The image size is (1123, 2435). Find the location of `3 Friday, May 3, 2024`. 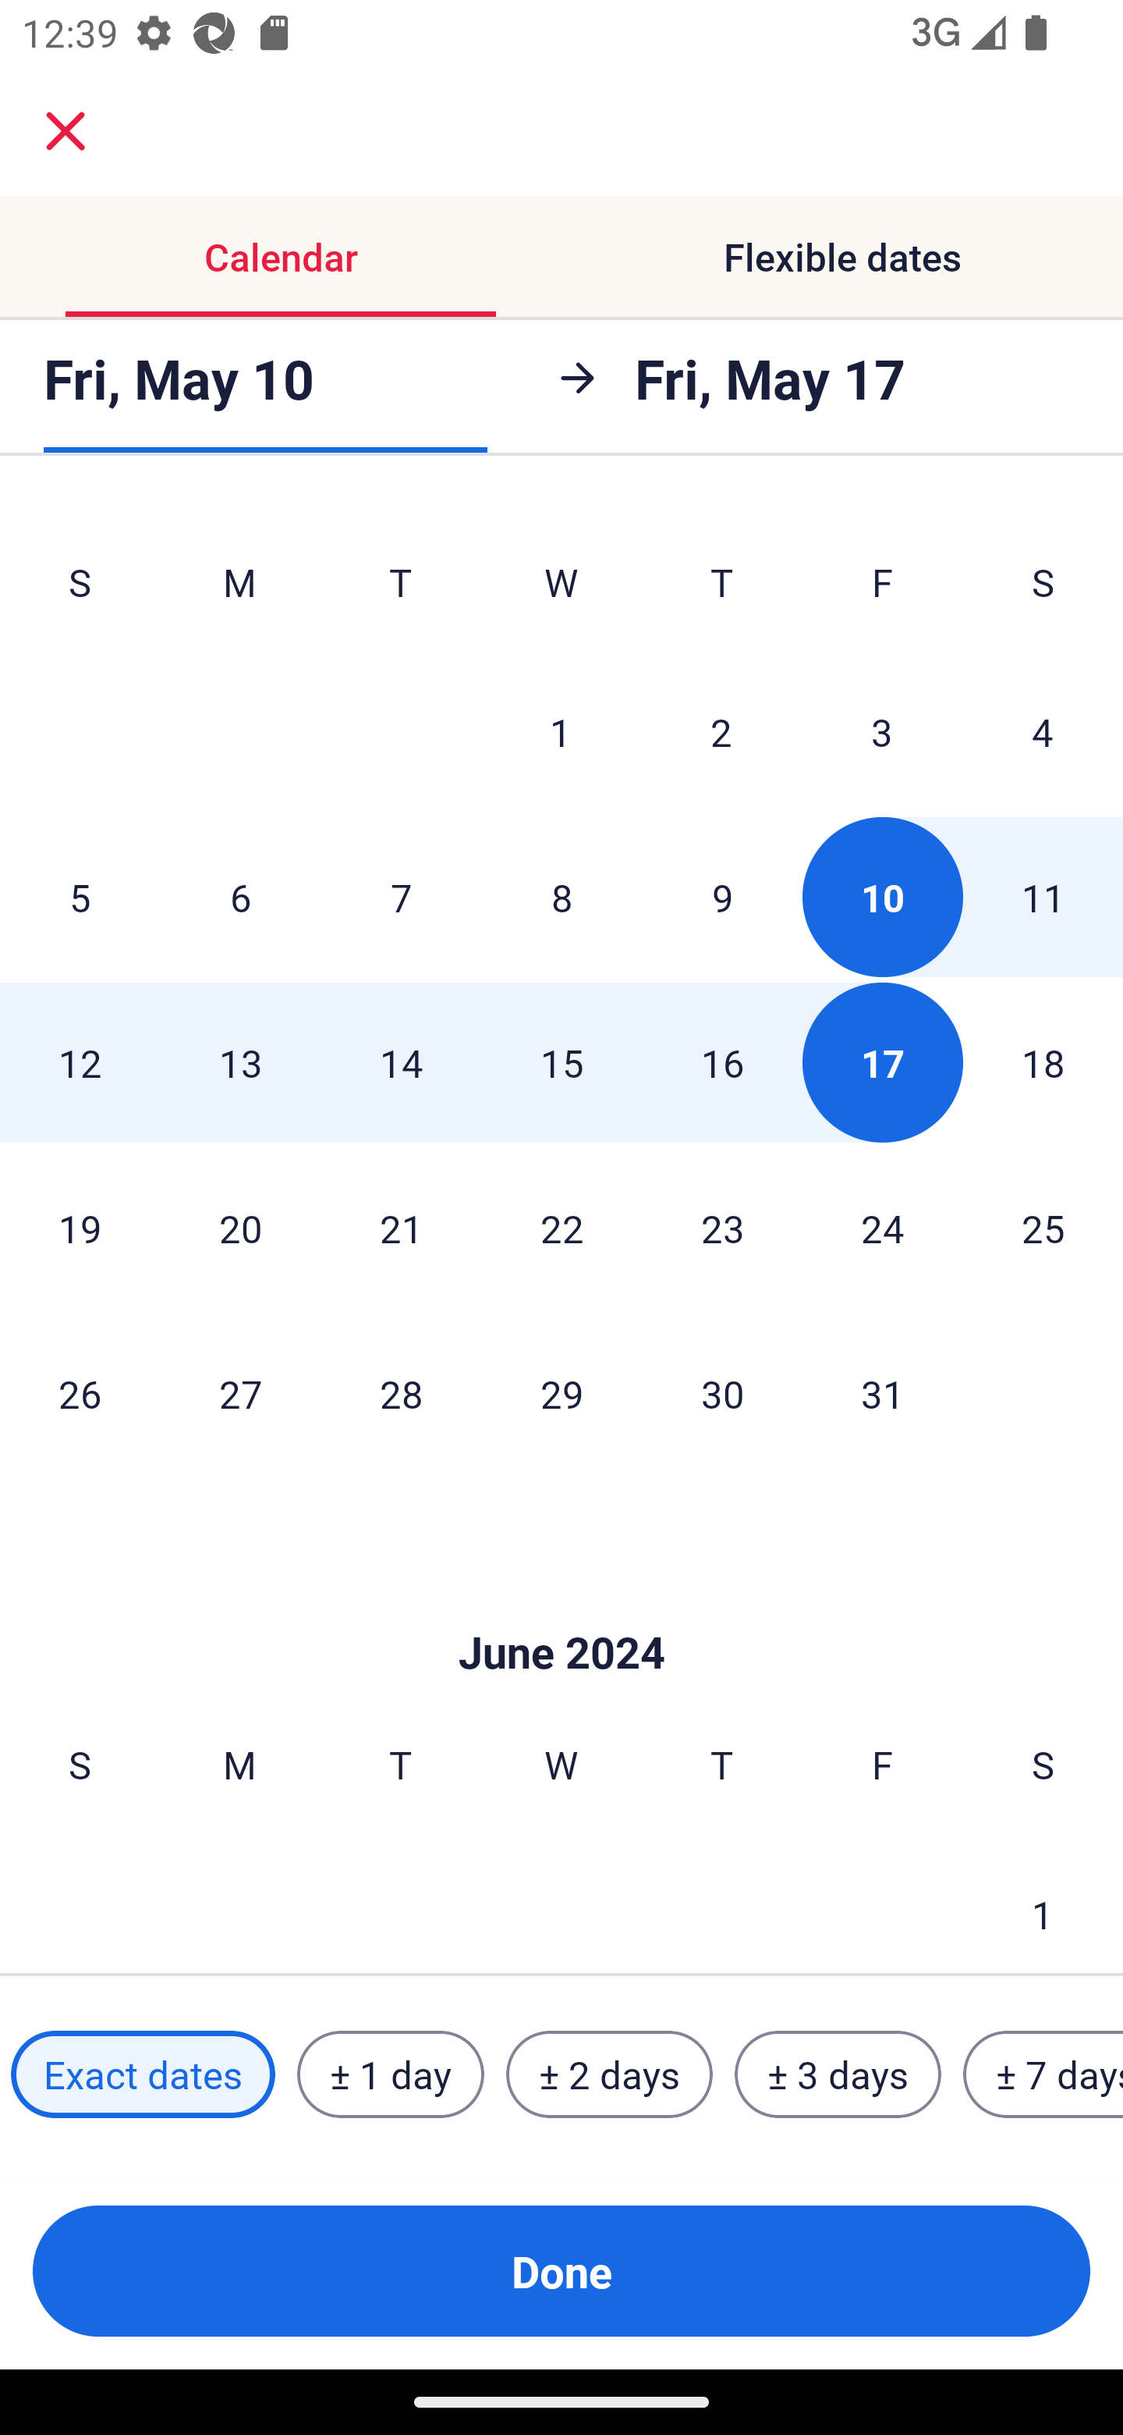

3 Friday, May 3, 2024 is located at coordinates (882, 731).